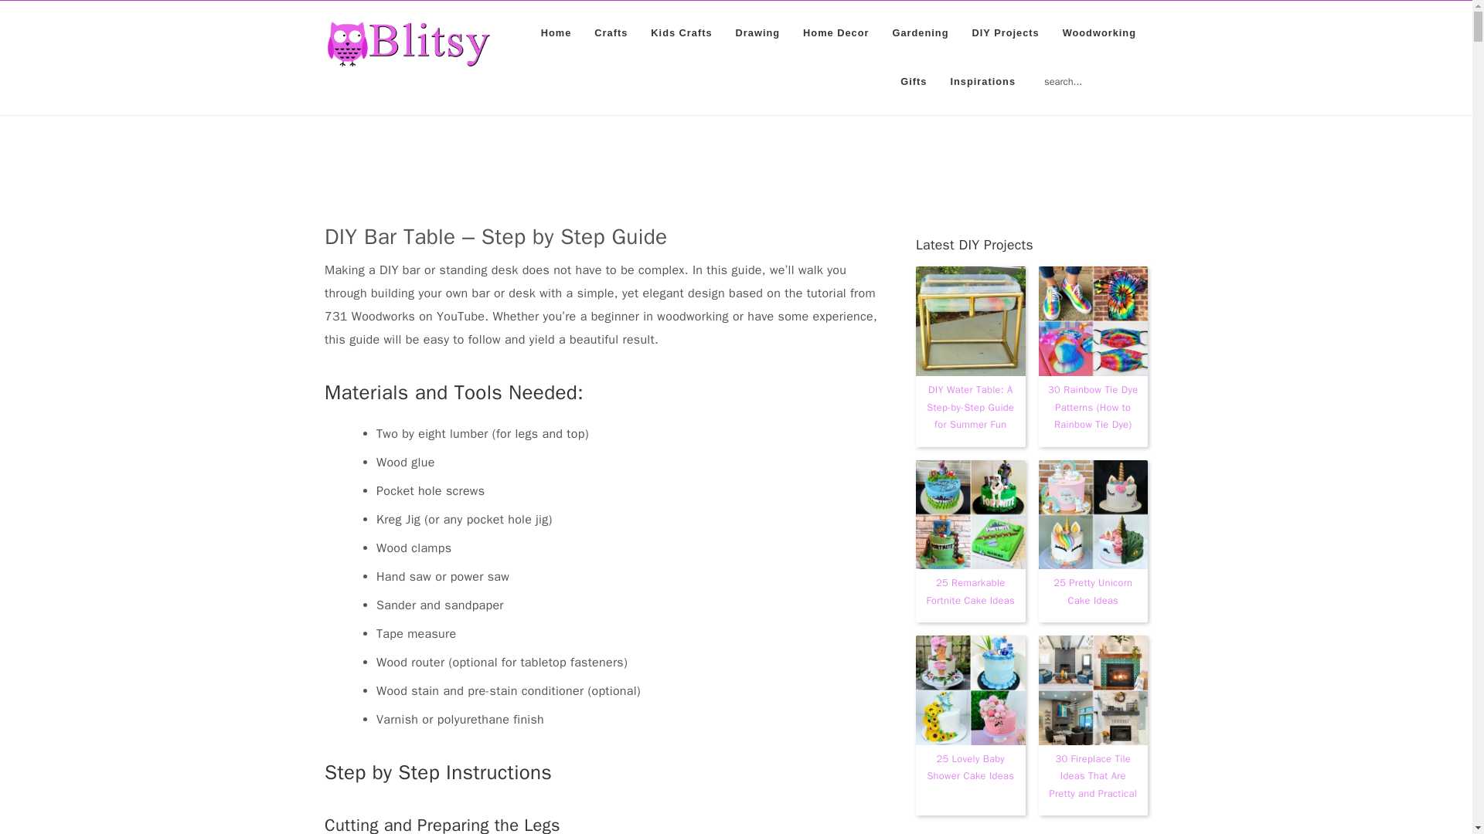 This screenshot has width=1484, height=834. What do you see at coordinates (757, 32) in the screenshot?
I see `Drawing` at bounding box center [757, 32].